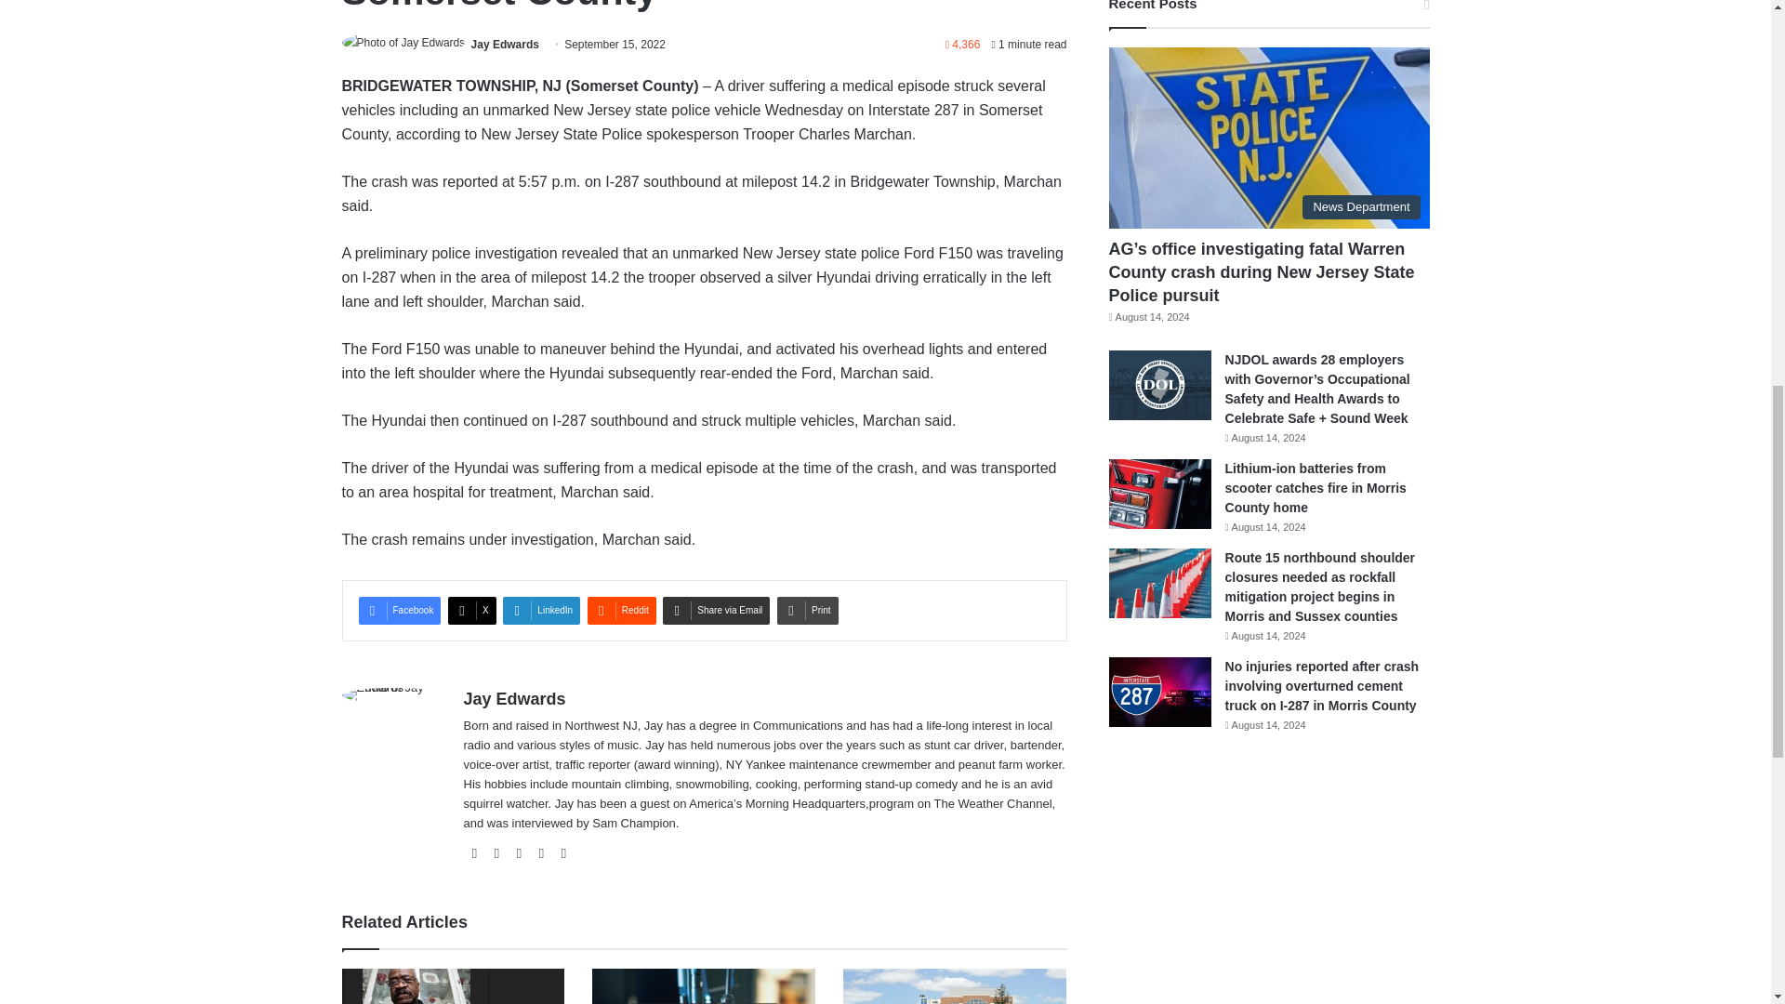 The height and width of the screenshot is (1004, 1785). I want to click on Reddit, so click(621, 610).